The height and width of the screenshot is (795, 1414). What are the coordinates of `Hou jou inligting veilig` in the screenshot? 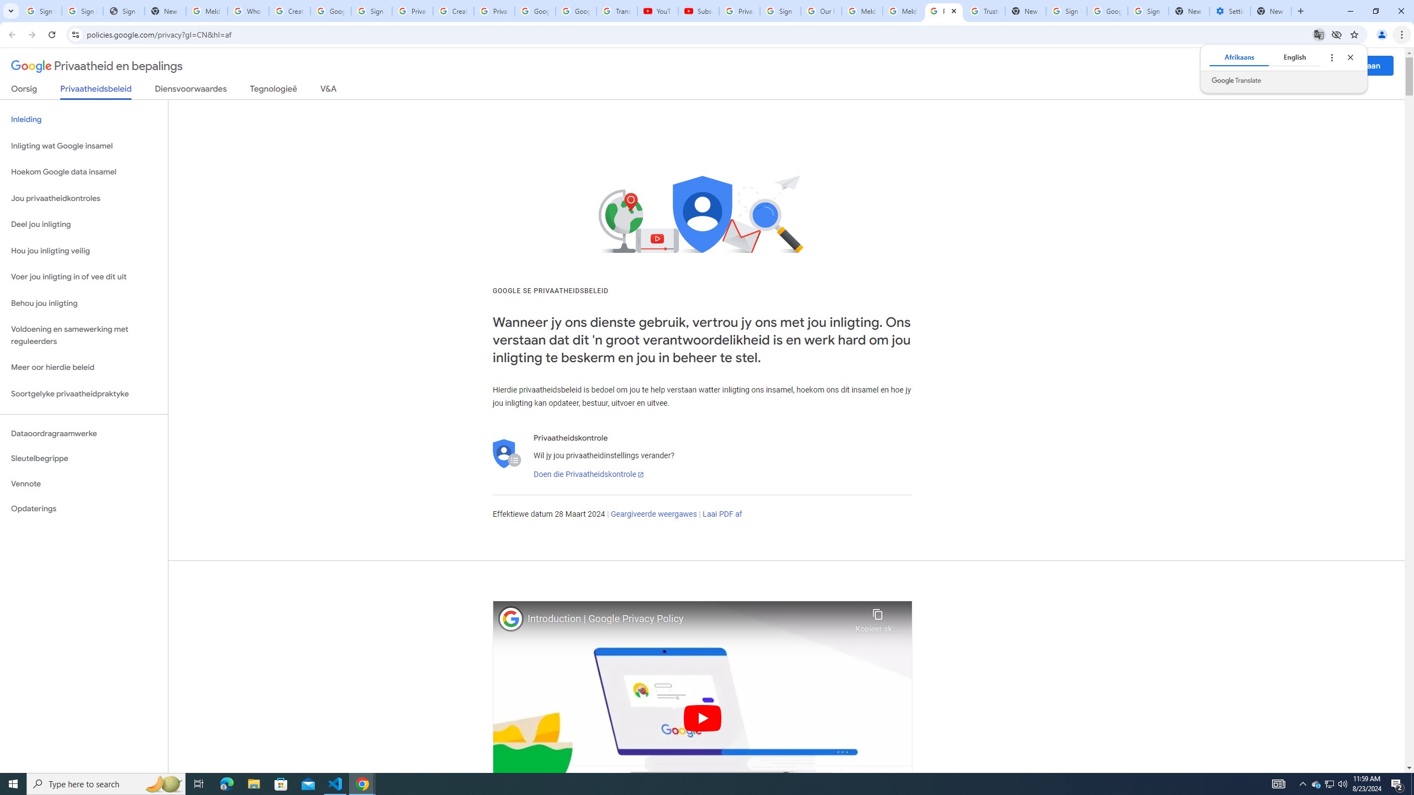 It's located at (84, 251).